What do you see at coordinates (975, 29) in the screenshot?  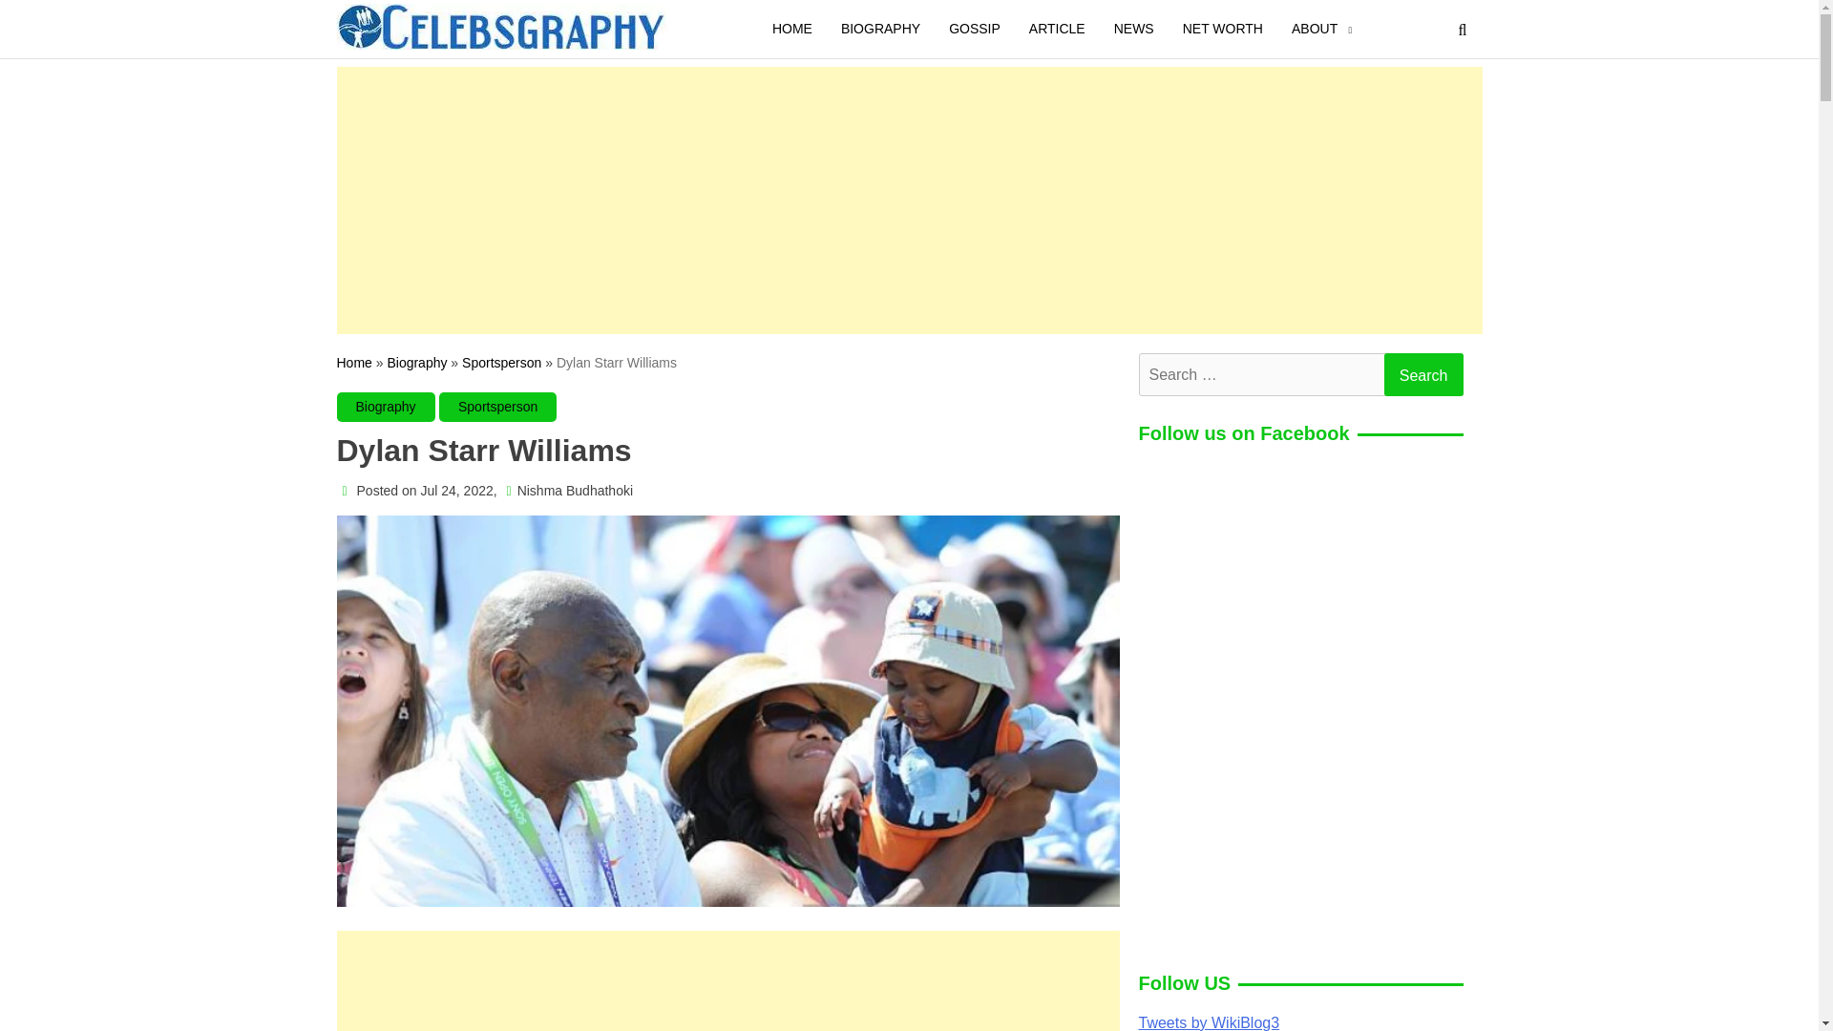 I see `GOSSIP` at bounding box center [975, 29].